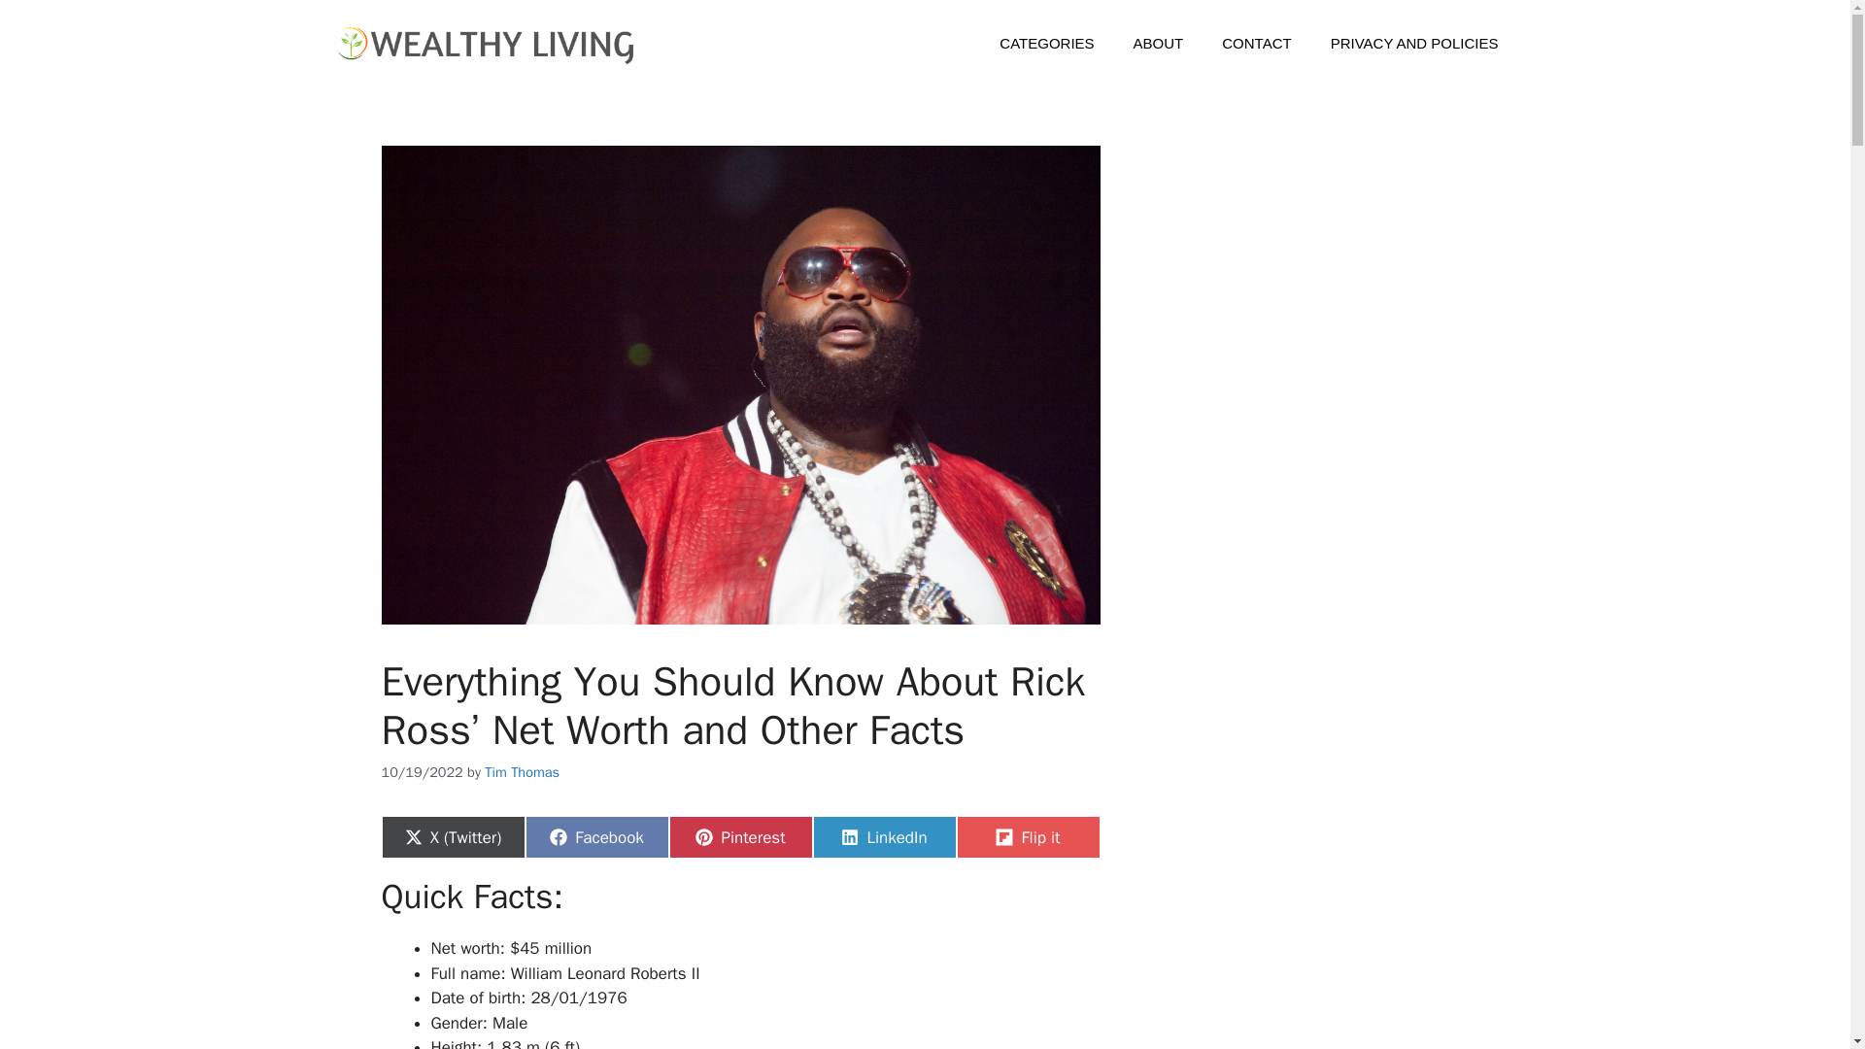  What do you see at coordinates (739, 837) in the screenshot?
I see `Pinterest` at bounding box center [739, 837].